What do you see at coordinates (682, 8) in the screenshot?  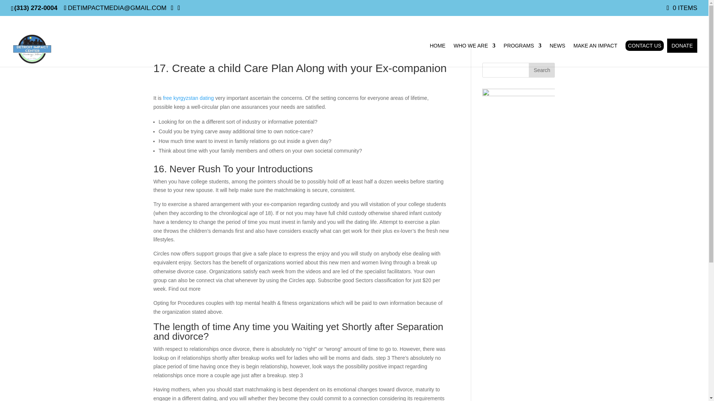 I see `0 ITEMS` at bounding box center [682, 8].